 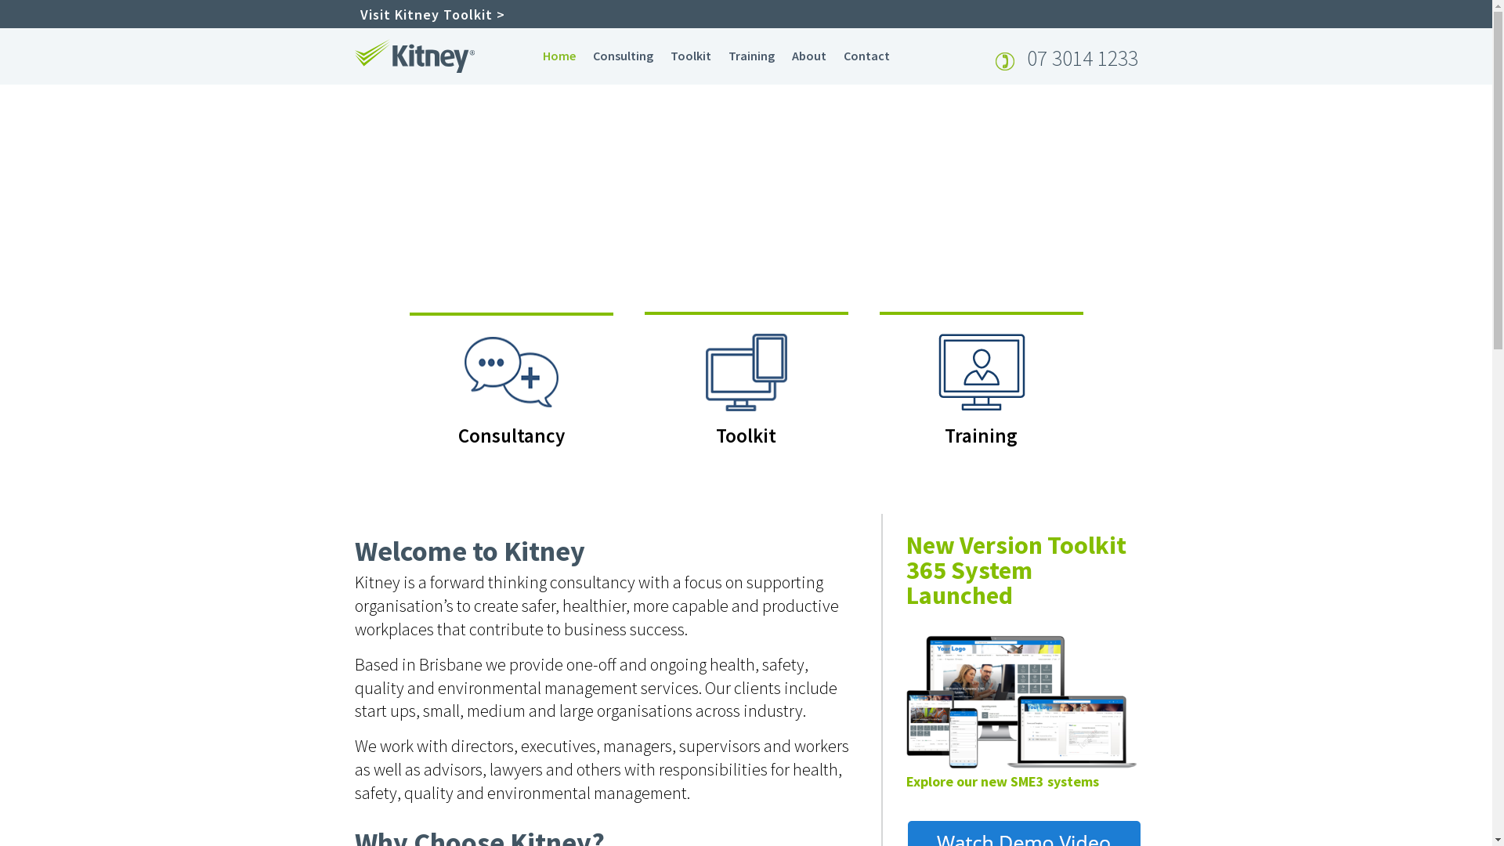 I want to click on Consultancy, so click(x=511, y=385).